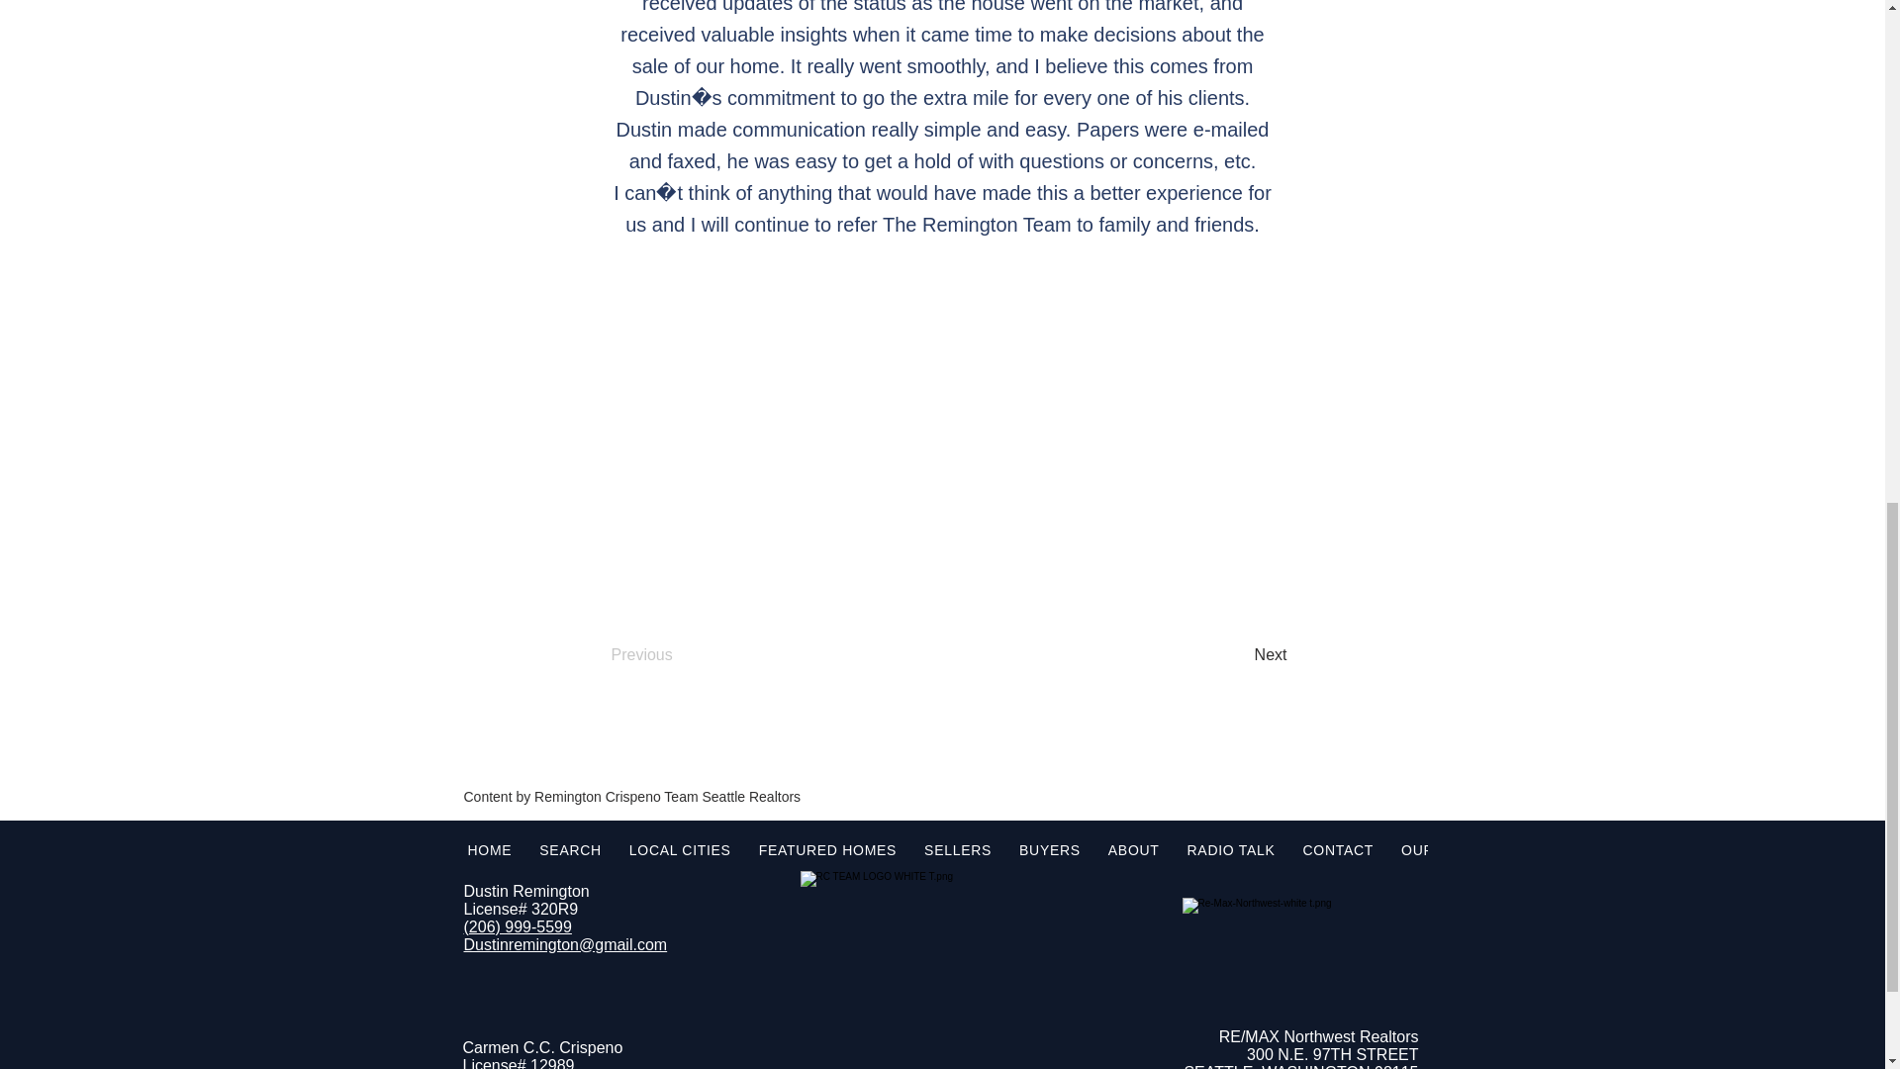  I want to click on Previous, so click(677, 654).